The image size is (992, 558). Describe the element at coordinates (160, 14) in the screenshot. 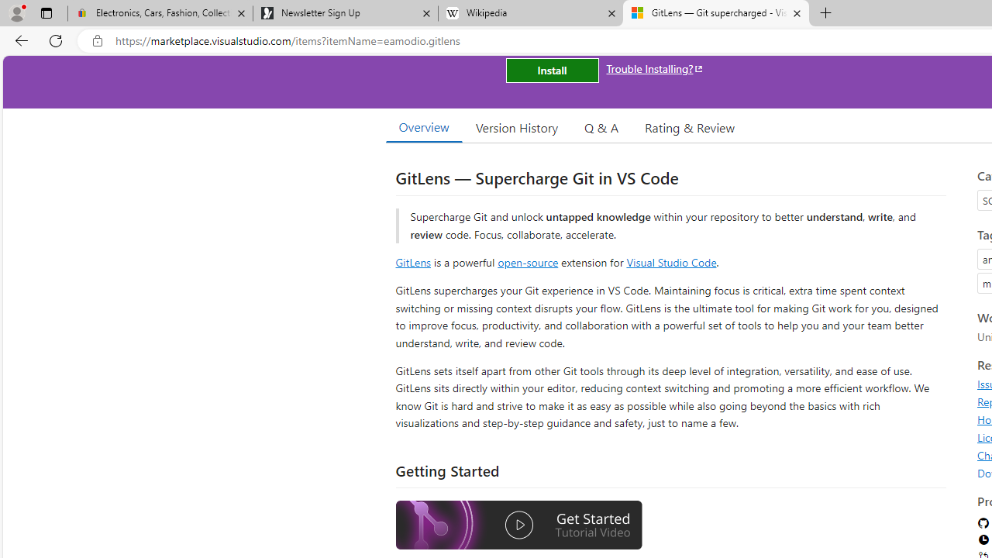

I see `Electronics, Cars, Fashion, Collectibles & More | eBay` at that location.